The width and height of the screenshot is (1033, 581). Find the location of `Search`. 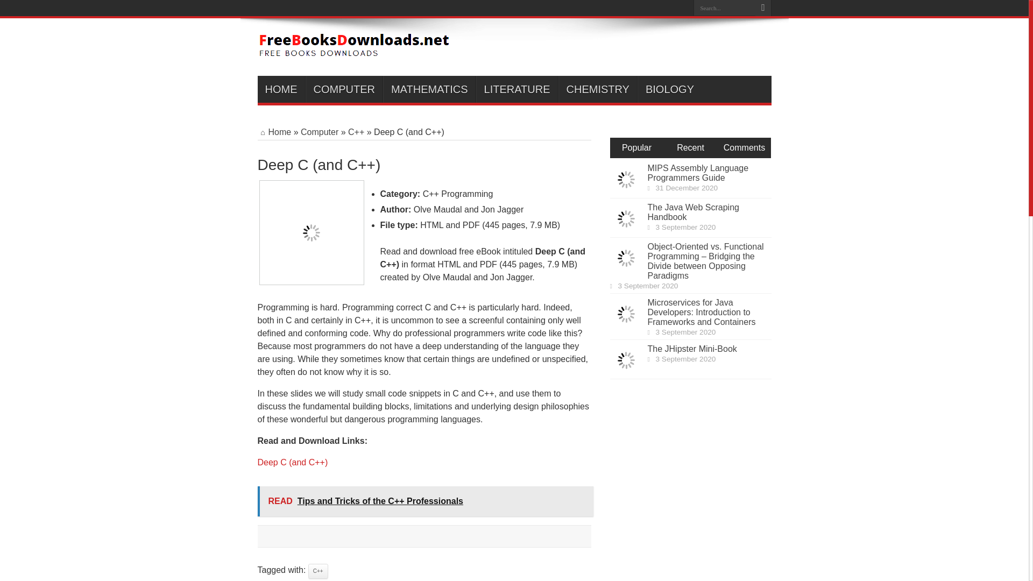

Search is located at coordinates (763, 8).